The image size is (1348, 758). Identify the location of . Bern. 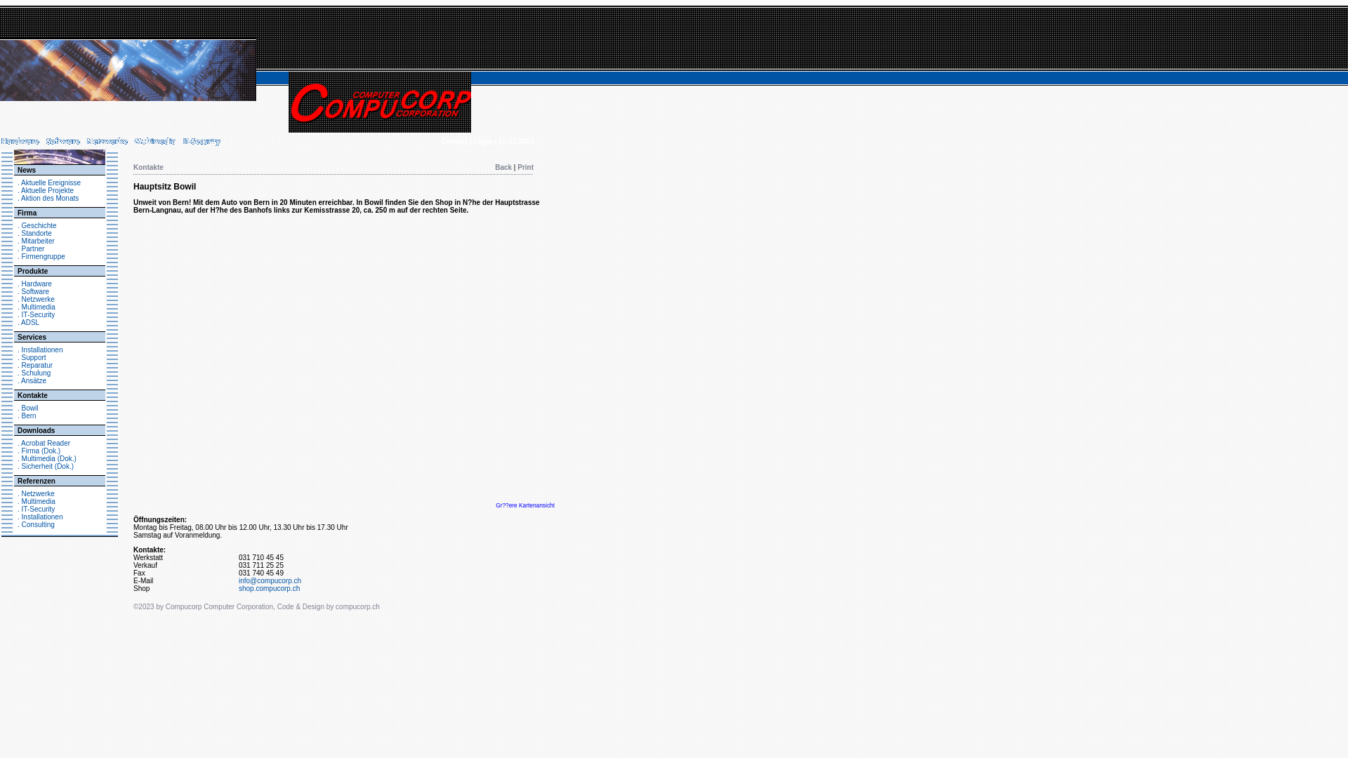
(27, 415).